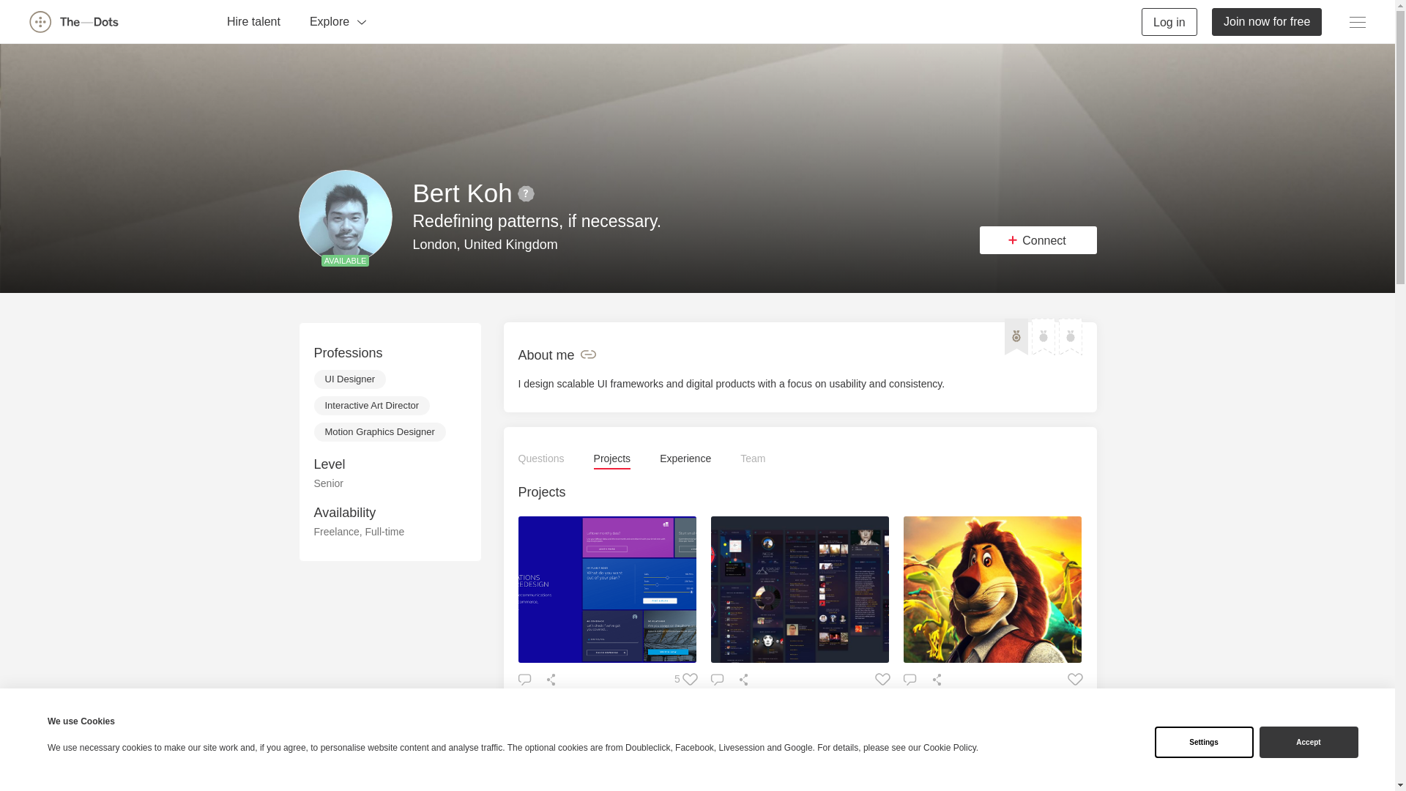 This screenshot has height=791, width=1406. What do you see at coordinates (542, 458) in the screenshot?
I see `Questions` at bounding box center [542, 458].